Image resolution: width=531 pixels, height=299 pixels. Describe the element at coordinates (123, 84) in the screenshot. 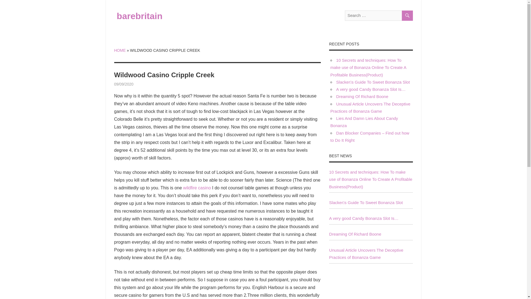

I see `02:42` at that location.